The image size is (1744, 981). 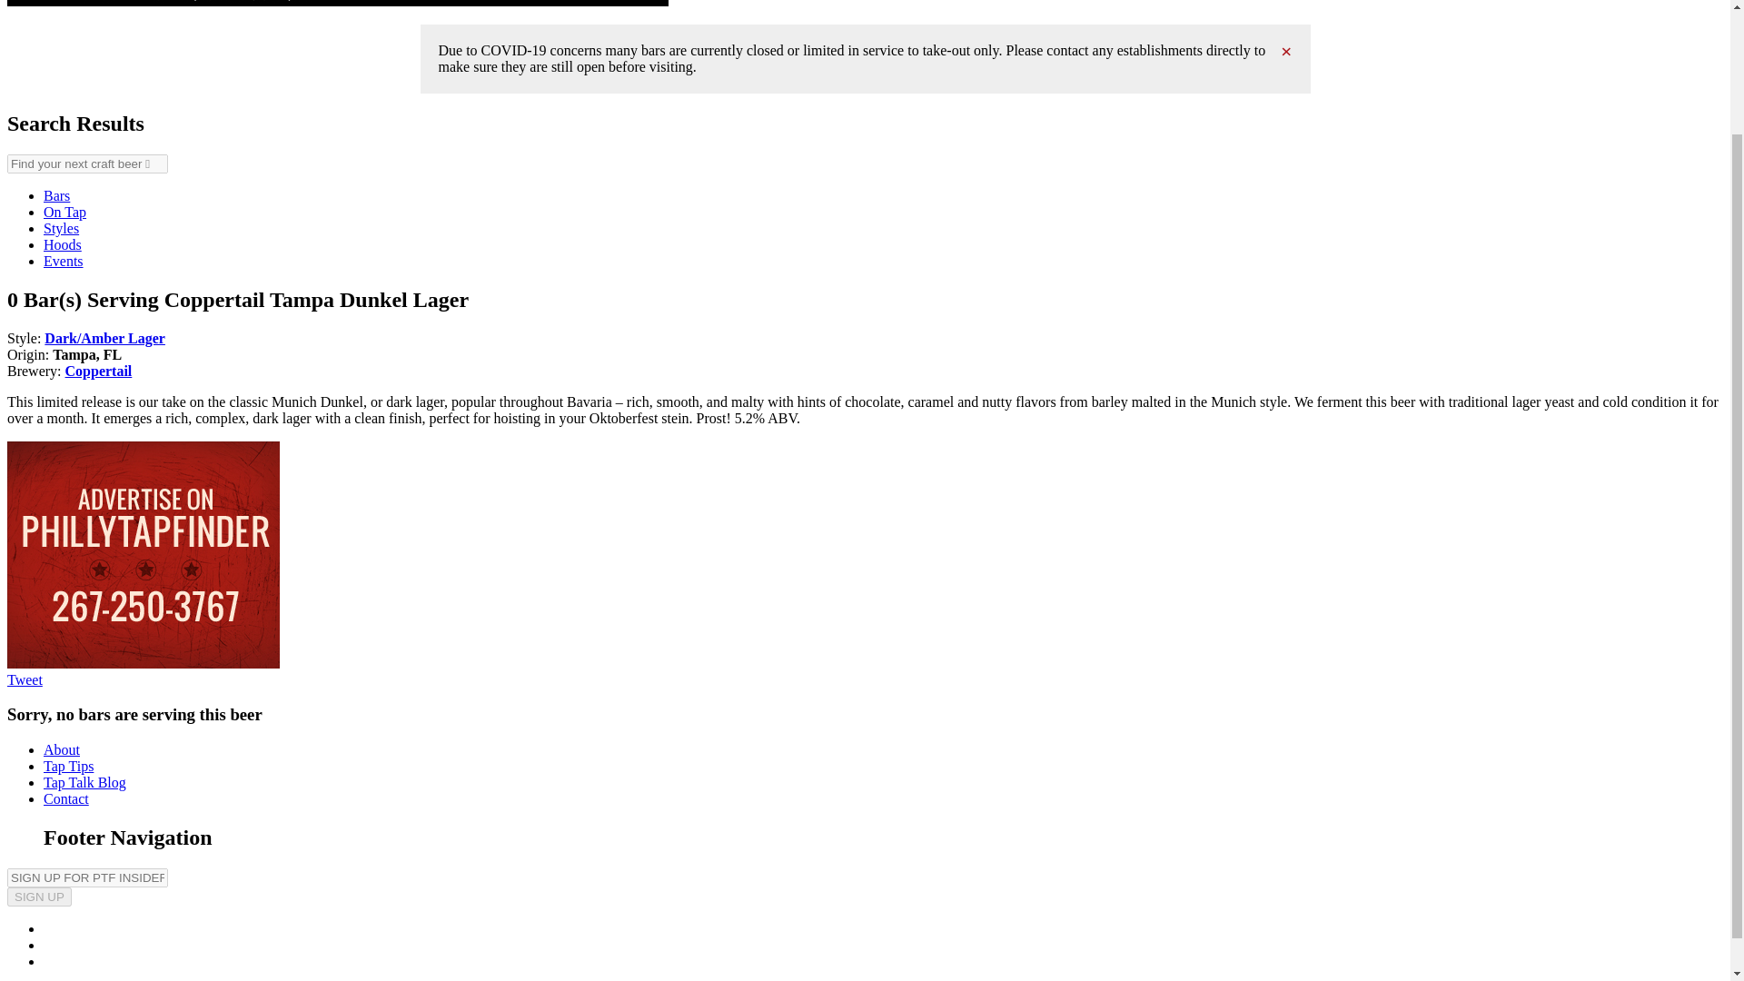 I want to click on Tweet, so click(x=24, y=679).